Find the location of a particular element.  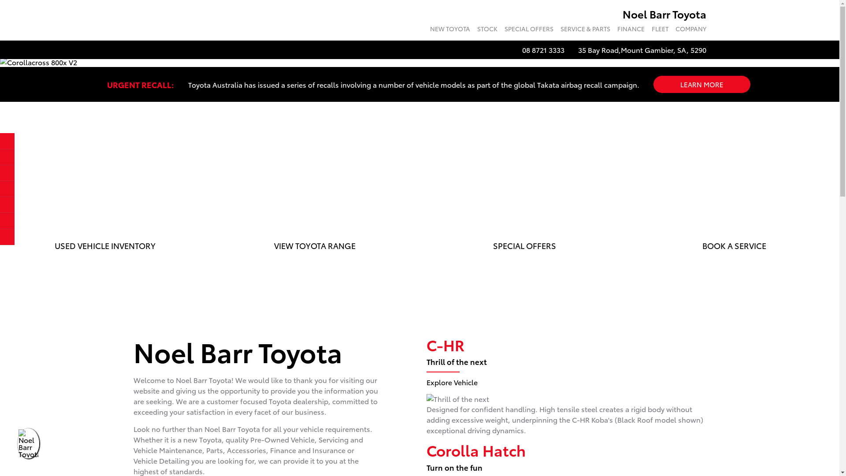

08 8721 3333 is located at coordinates (543, 50).